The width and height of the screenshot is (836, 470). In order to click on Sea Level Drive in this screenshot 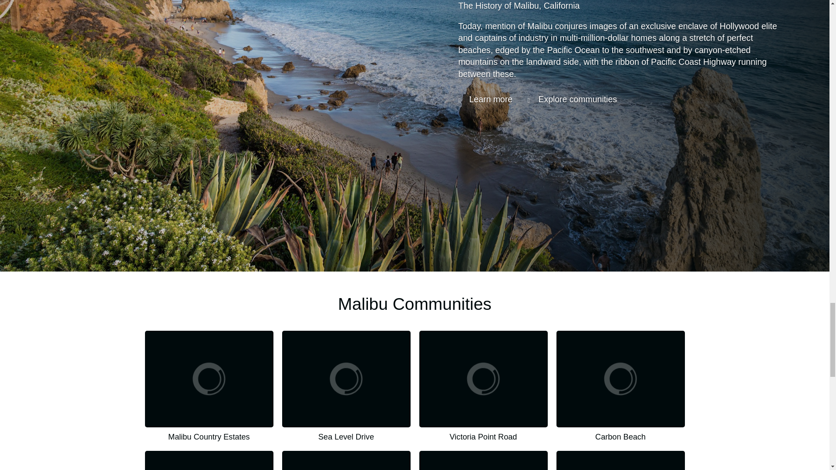, I will do `click(346, 386)`.